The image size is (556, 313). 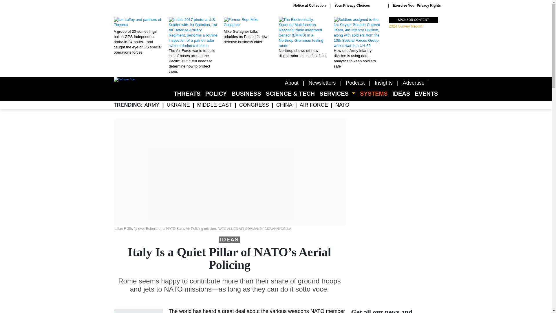 What do you see at coordinates (417, 5) in the screenshot?
I see `Exercise Your Privacy Rights` at bounding box center [417, 5].